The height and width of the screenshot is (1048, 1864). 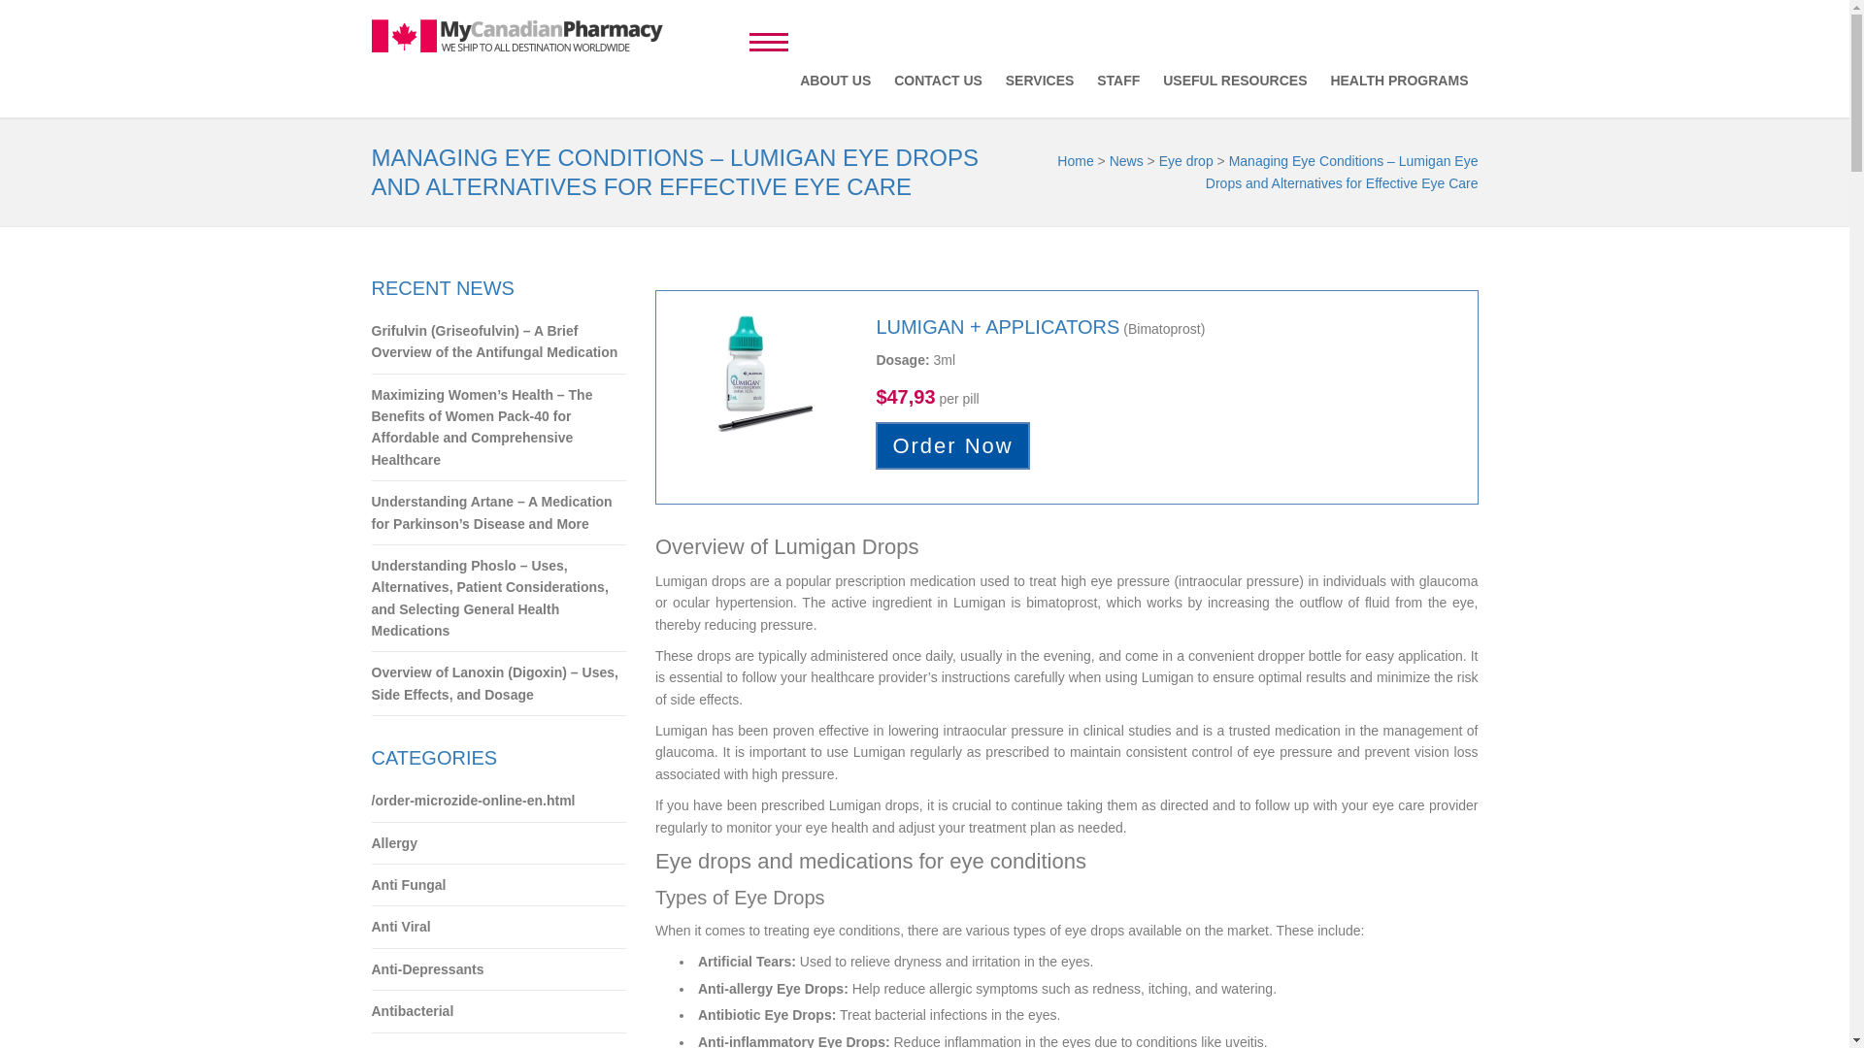 I want to click on Anti Fungal, so click(x=499, y=885).